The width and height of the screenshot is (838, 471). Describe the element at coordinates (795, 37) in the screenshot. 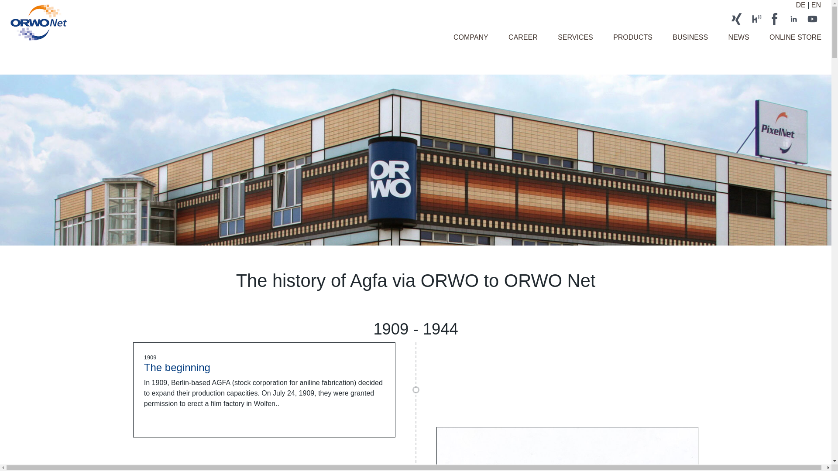

I see `Online store` at that location.